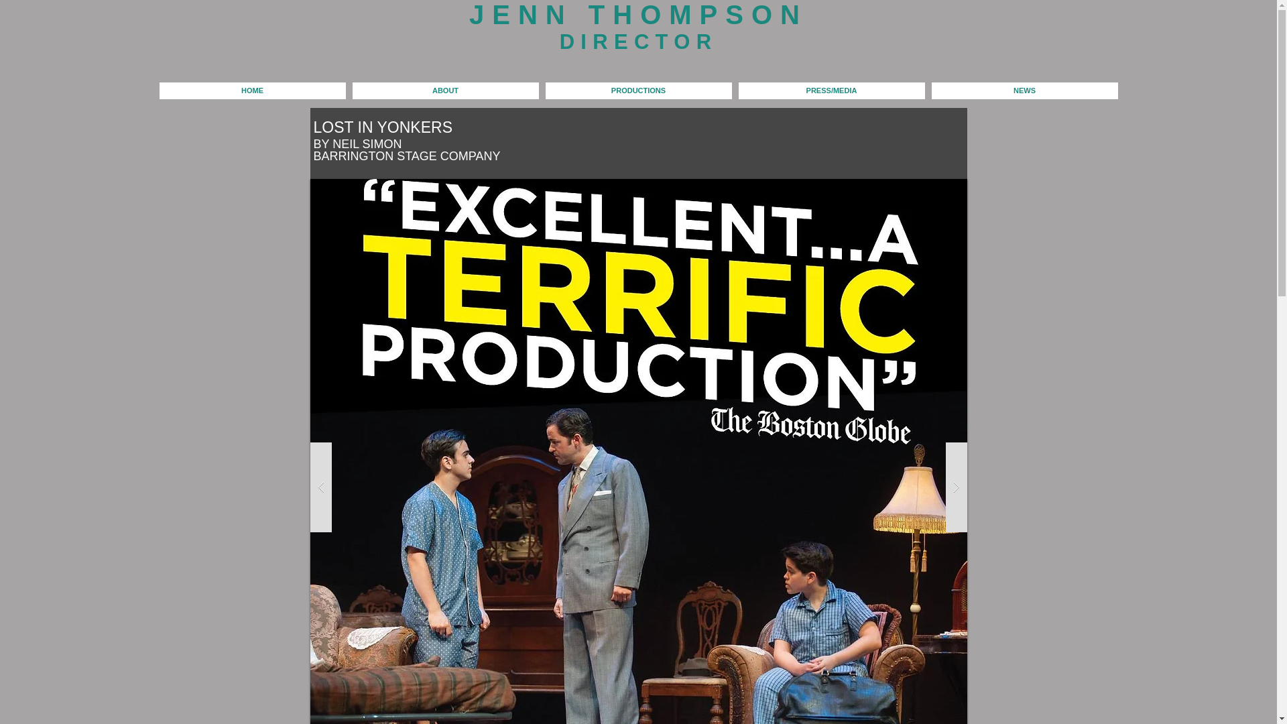 The height and width of the screenshot is (724, 1287). Describe the element at coordinates (638, 15) in the screenshot. I see `JENN THOMPSON` at that location.